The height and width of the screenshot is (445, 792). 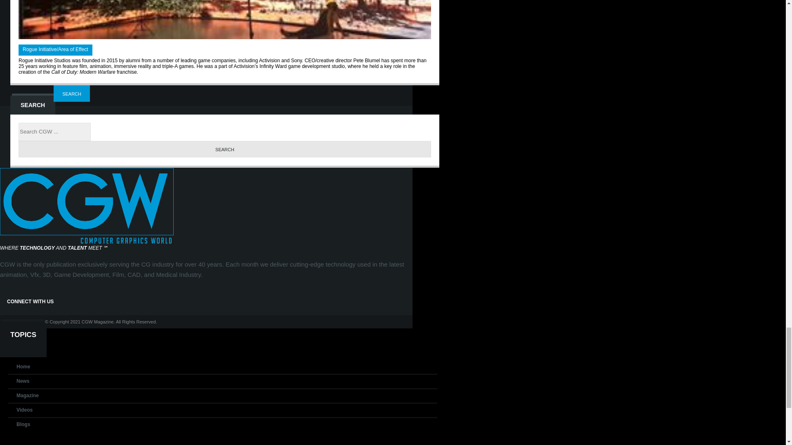 I want to click on Search, so click(x=224, y=149).